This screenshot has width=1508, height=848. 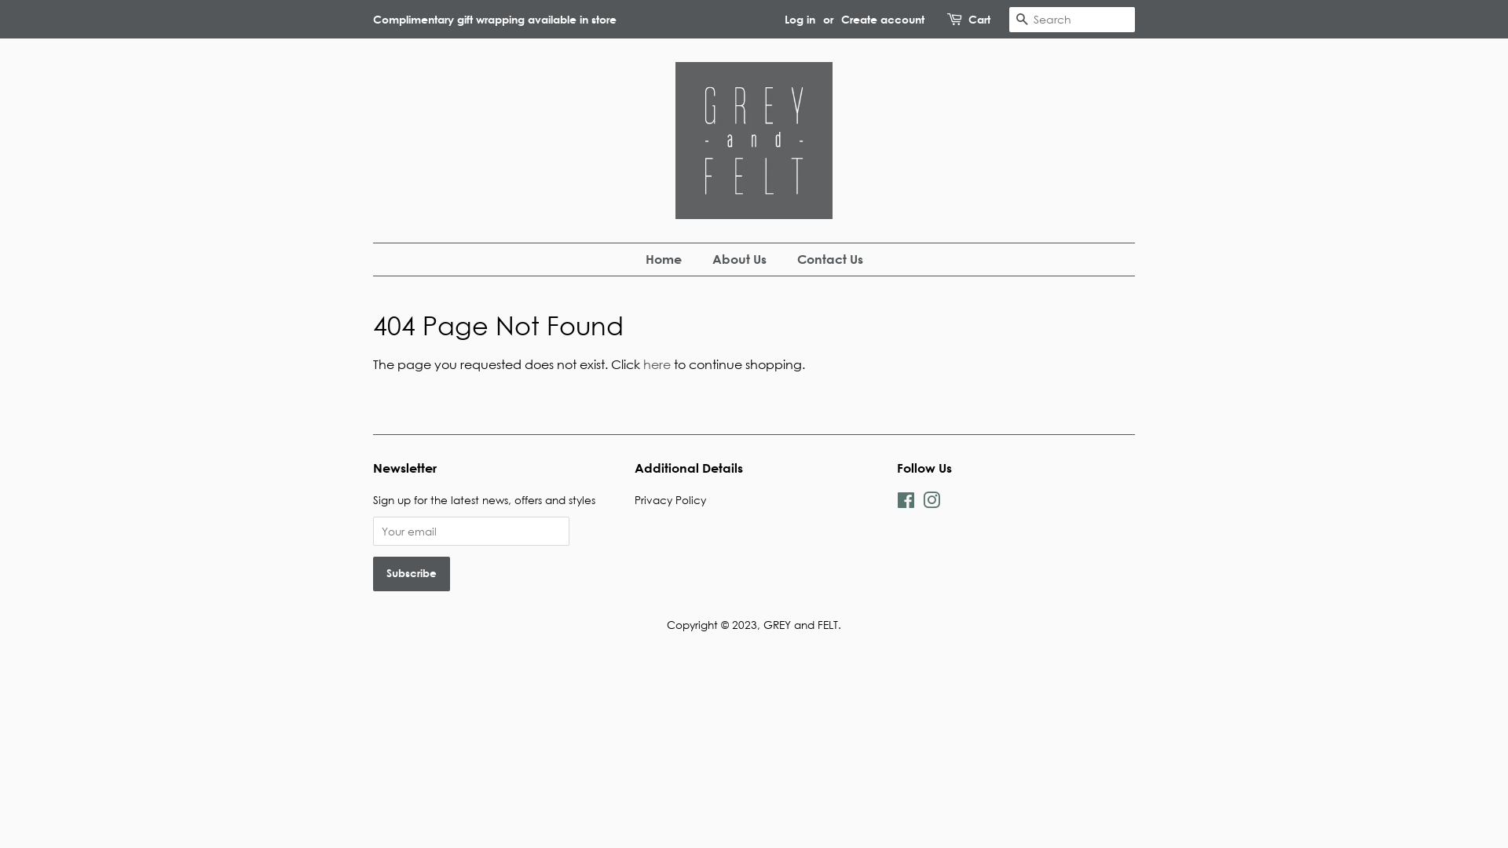 What do you see at coordinates (657, 364) in the screenshot?
I see `here` at bounding box center [657, 364].